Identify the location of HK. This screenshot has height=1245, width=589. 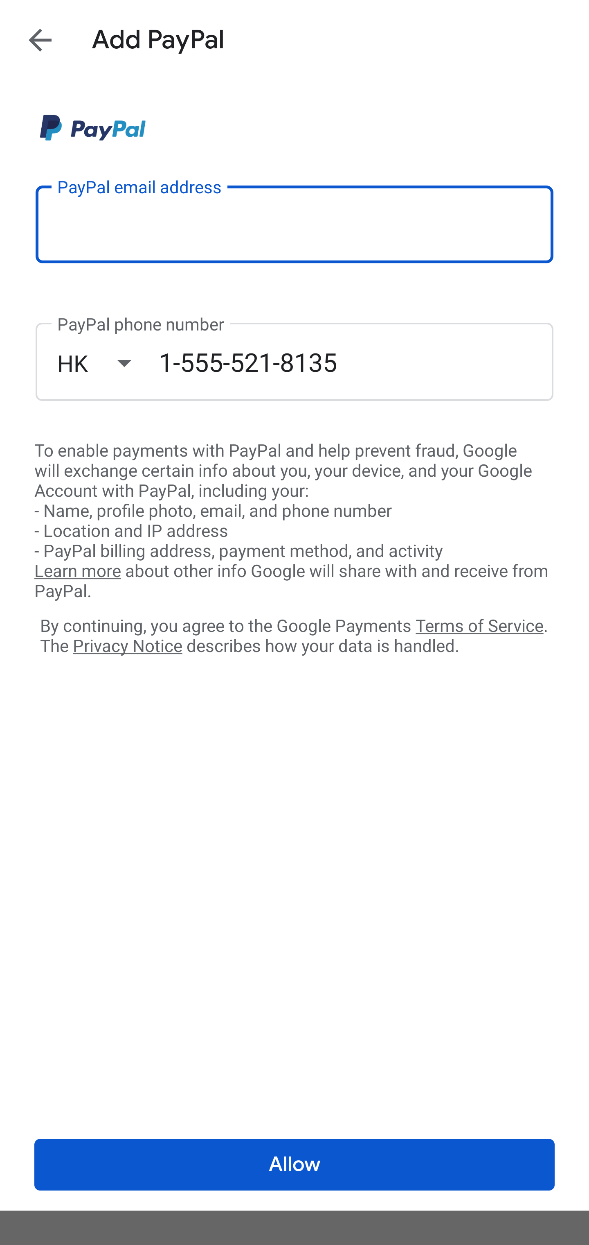
(108, 363).